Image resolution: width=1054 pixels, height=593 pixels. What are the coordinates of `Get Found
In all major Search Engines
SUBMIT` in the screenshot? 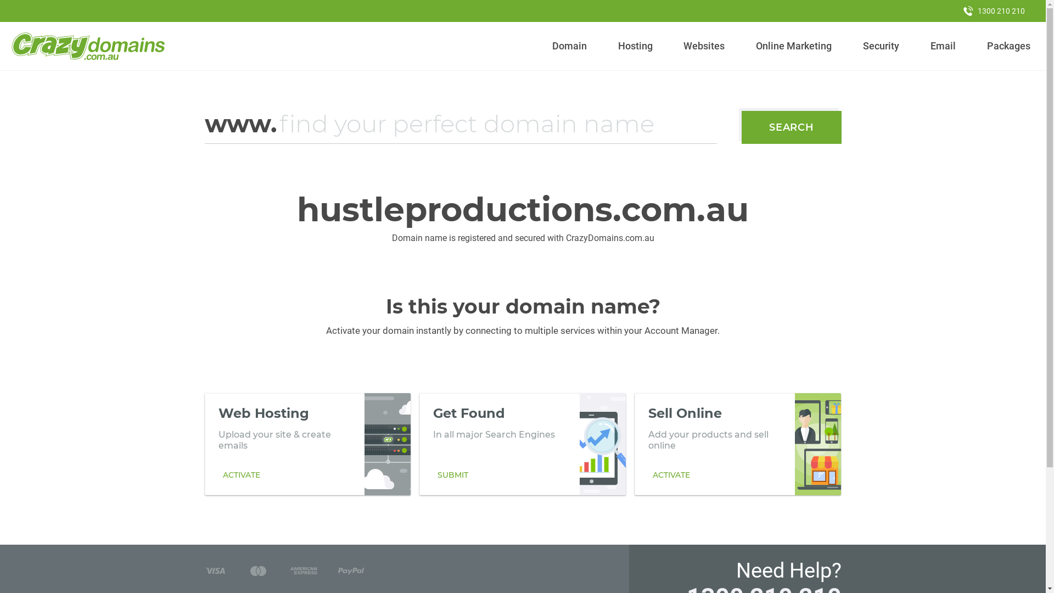 It's located at (523, 444).